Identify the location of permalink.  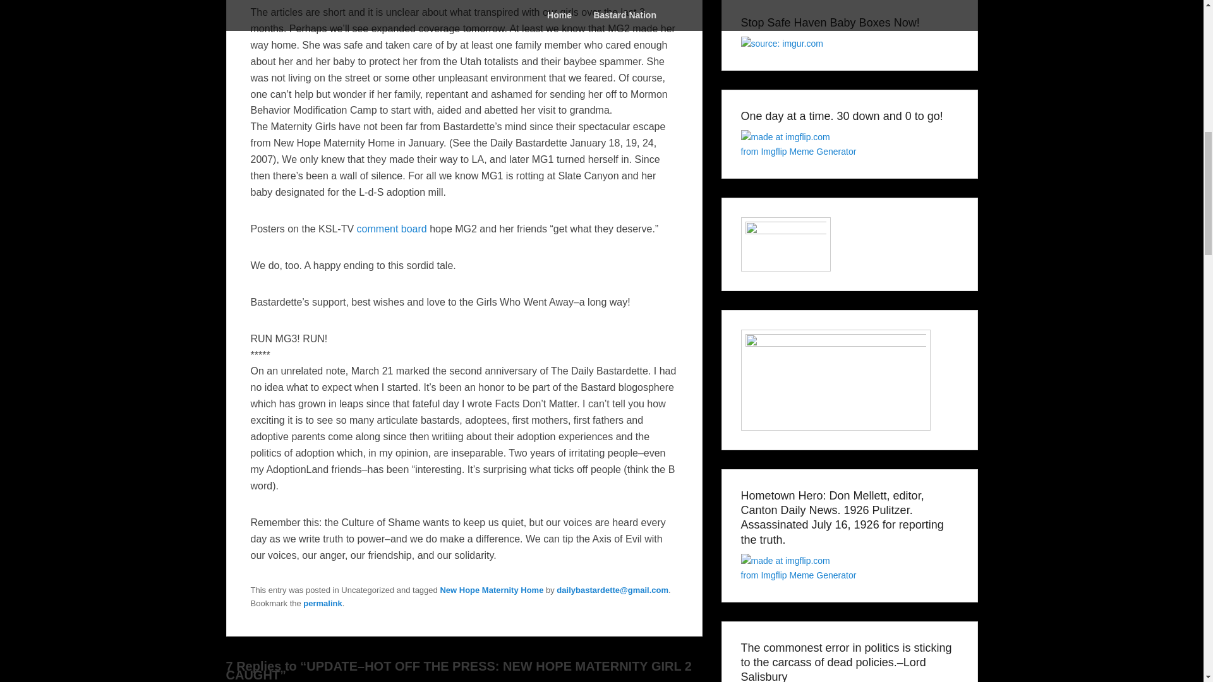
(322, 604).